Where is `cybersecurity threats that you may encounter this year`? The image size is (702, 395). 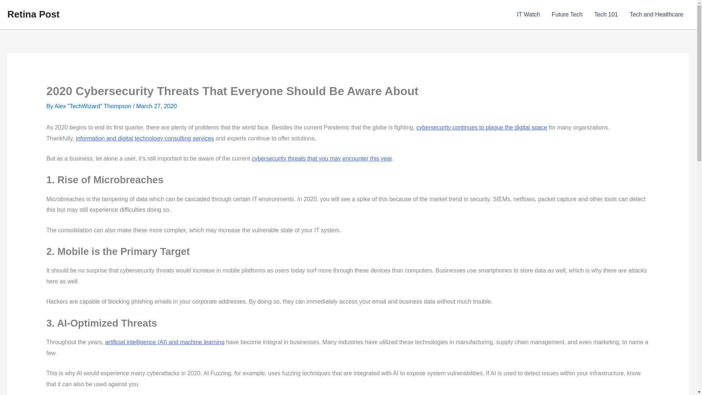
cybersecurity threats that you may encounter this year is located at coordinates (321, 158).